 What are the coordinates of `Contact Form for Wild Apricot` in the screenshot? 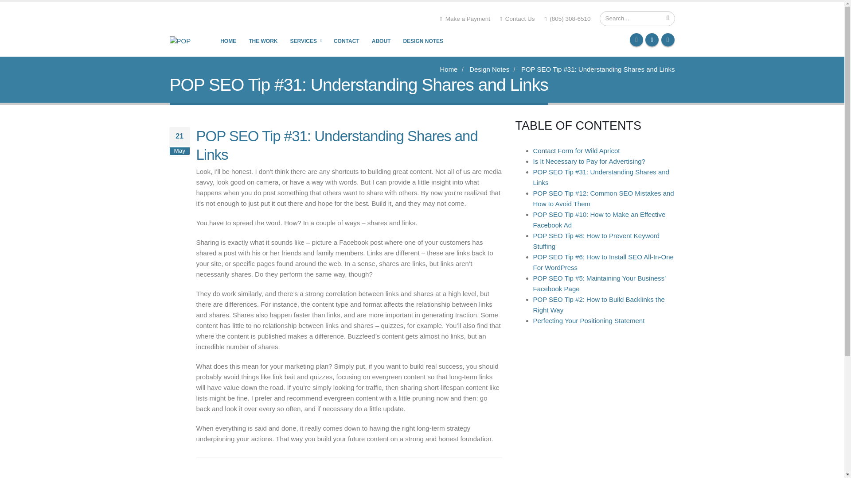 It's located at (576, 150).